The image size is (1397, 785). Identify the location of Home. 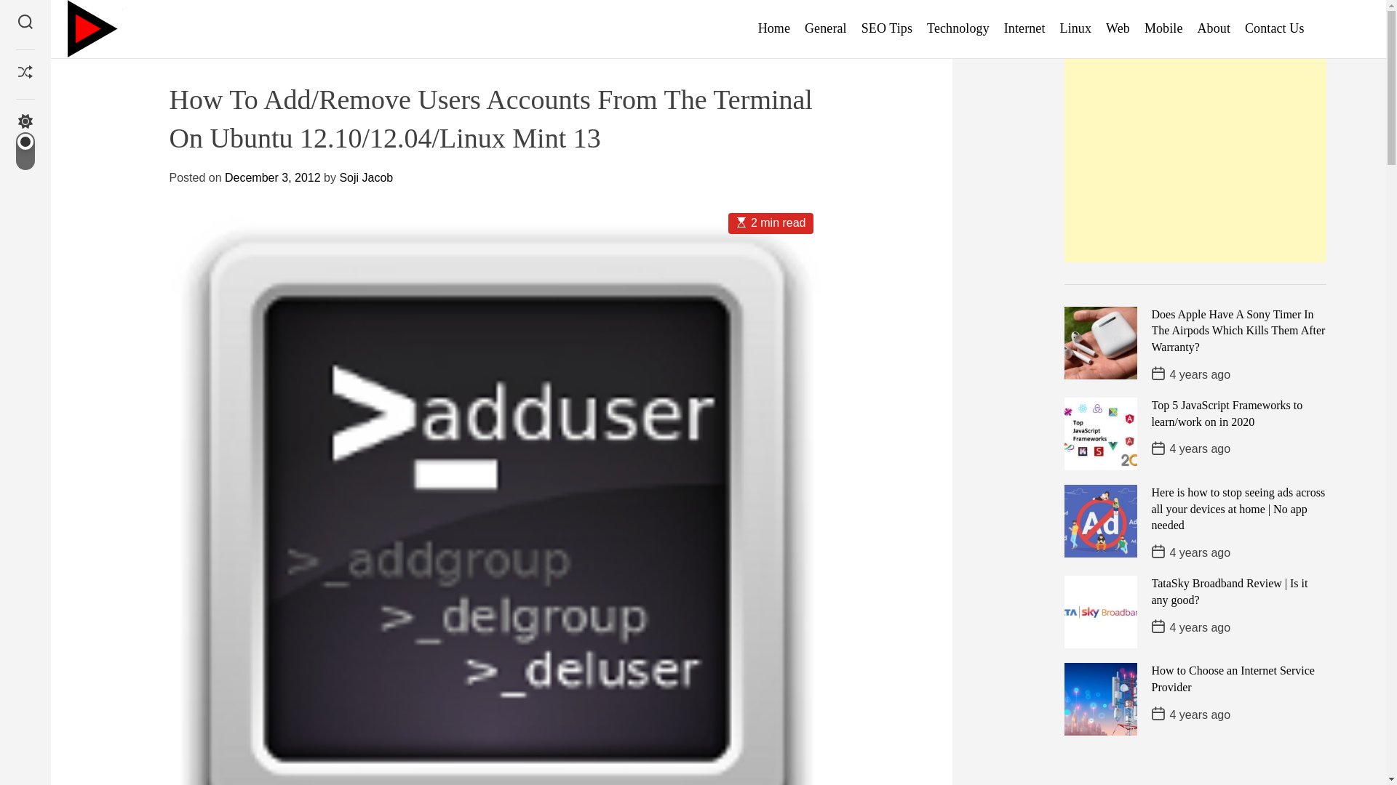
(774, 29).